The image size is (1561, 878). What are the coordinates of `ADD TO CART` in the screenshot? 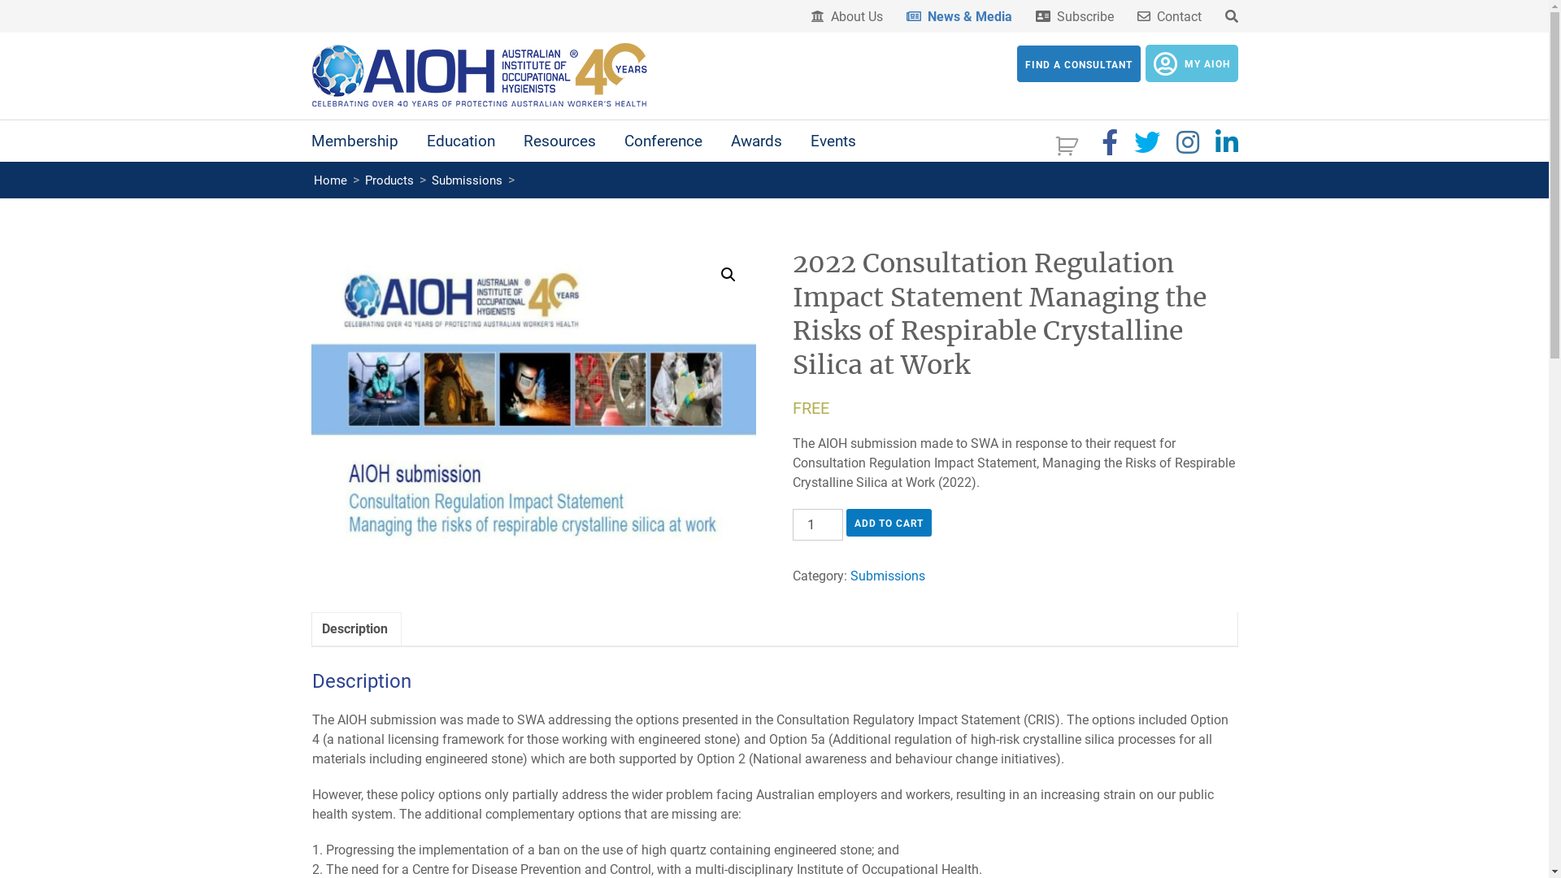 It's located at (889, 523).